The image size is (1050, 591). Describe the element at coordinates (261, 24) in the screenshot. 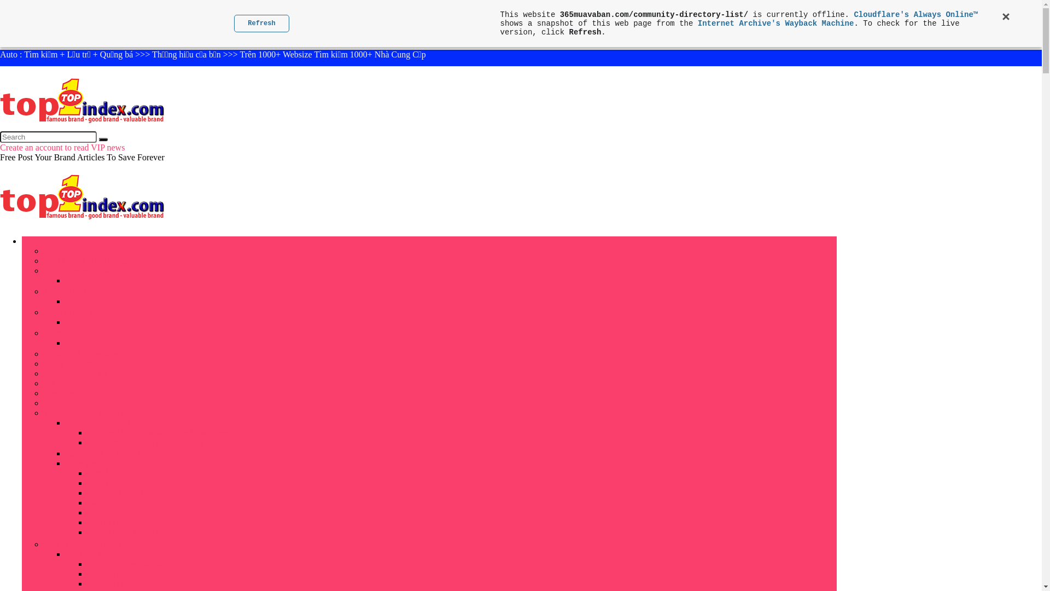

I see `Refresh` at that location.